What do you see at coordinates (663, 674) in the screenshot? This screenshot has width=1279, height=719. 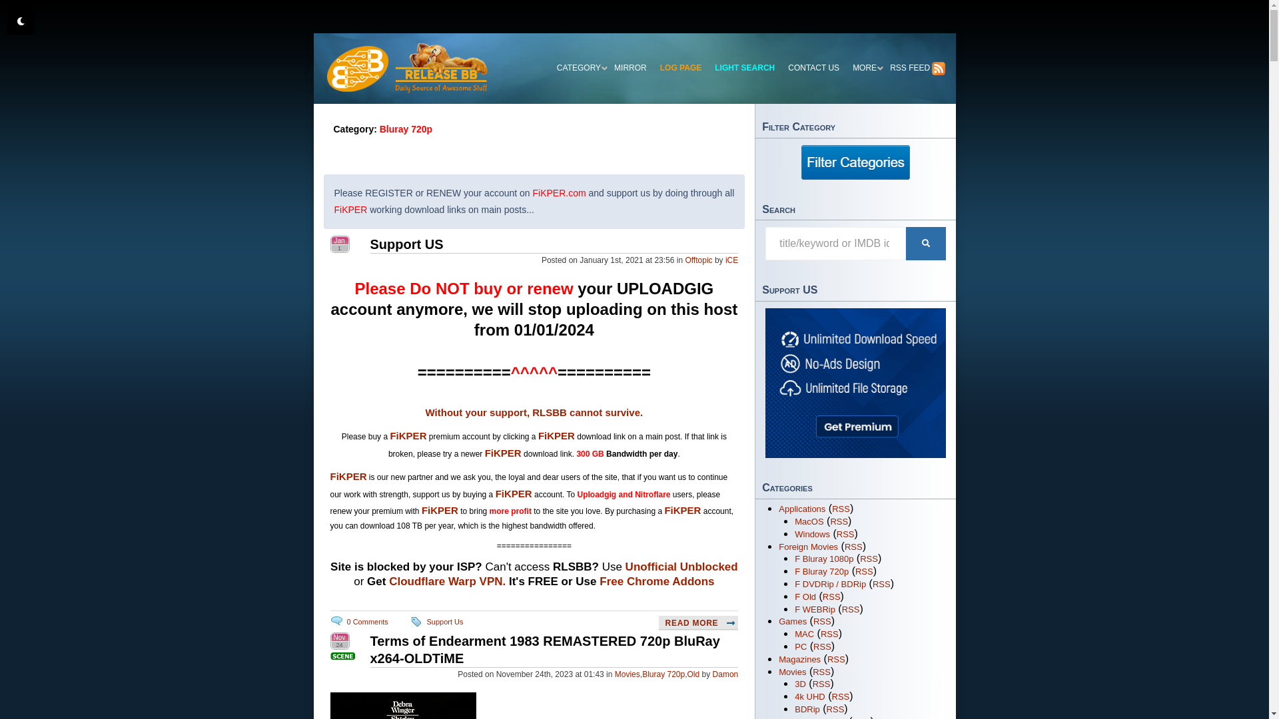 I see `Bluray 720p` at bounding box center [663, 674].